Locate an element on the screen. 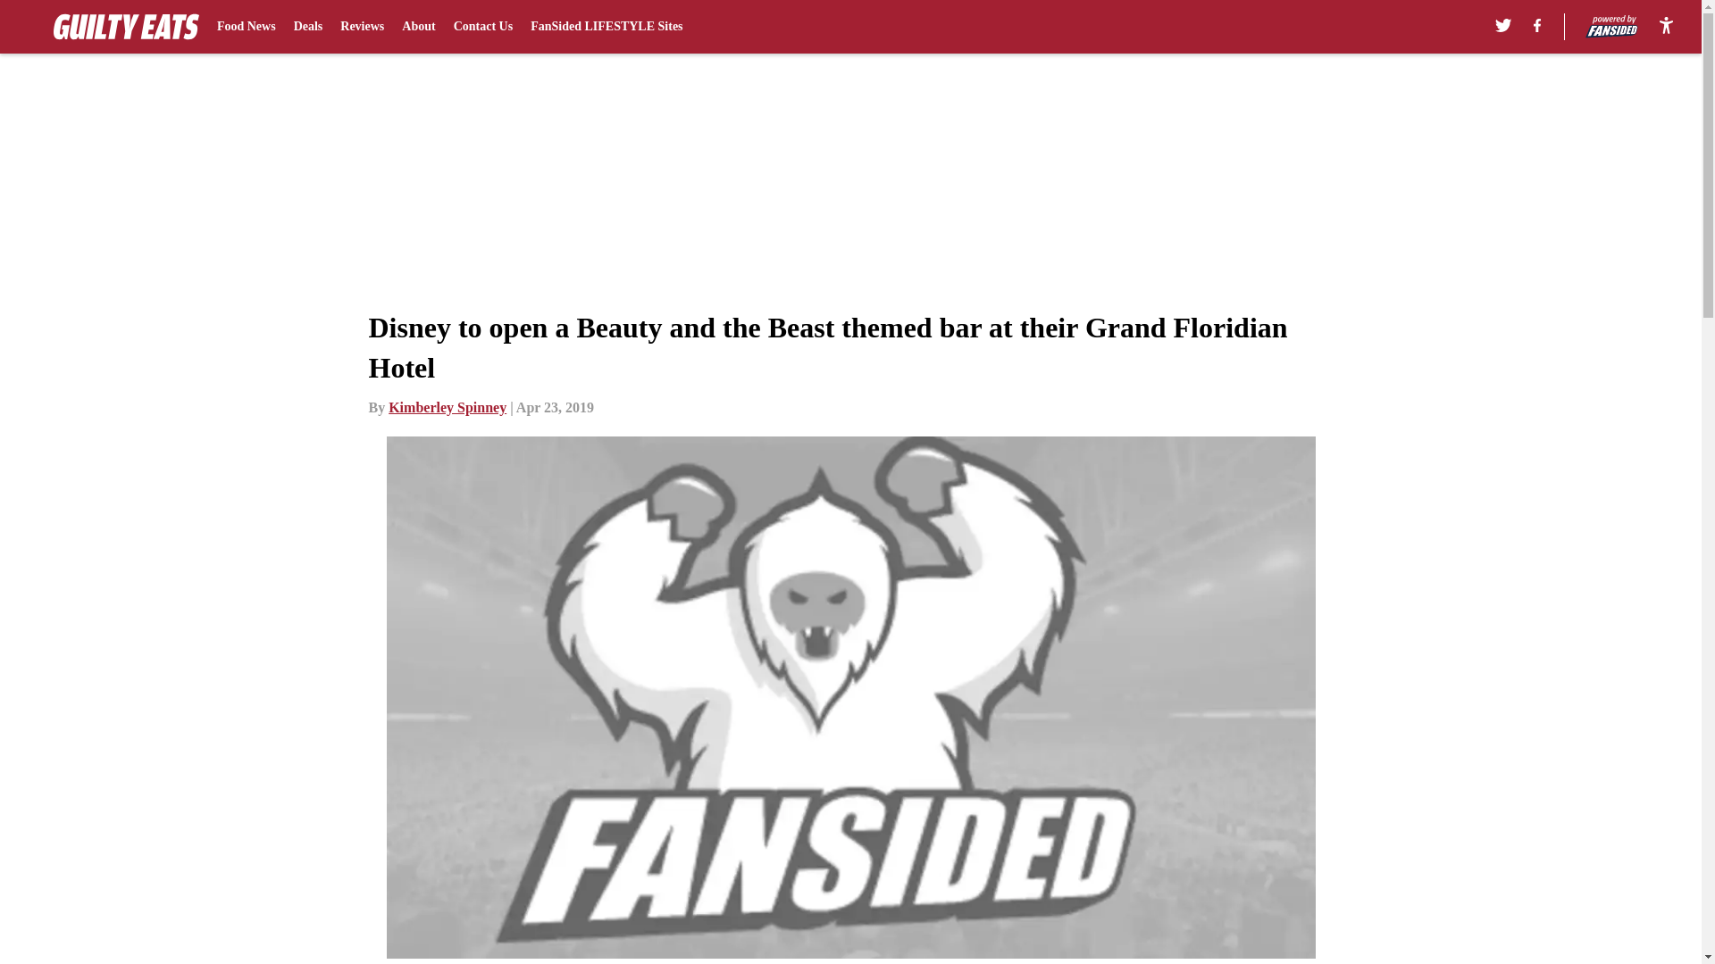 Image resolution: width=1715 pixels, height=964 pixels. Food News is located at coordinates (247, 27).